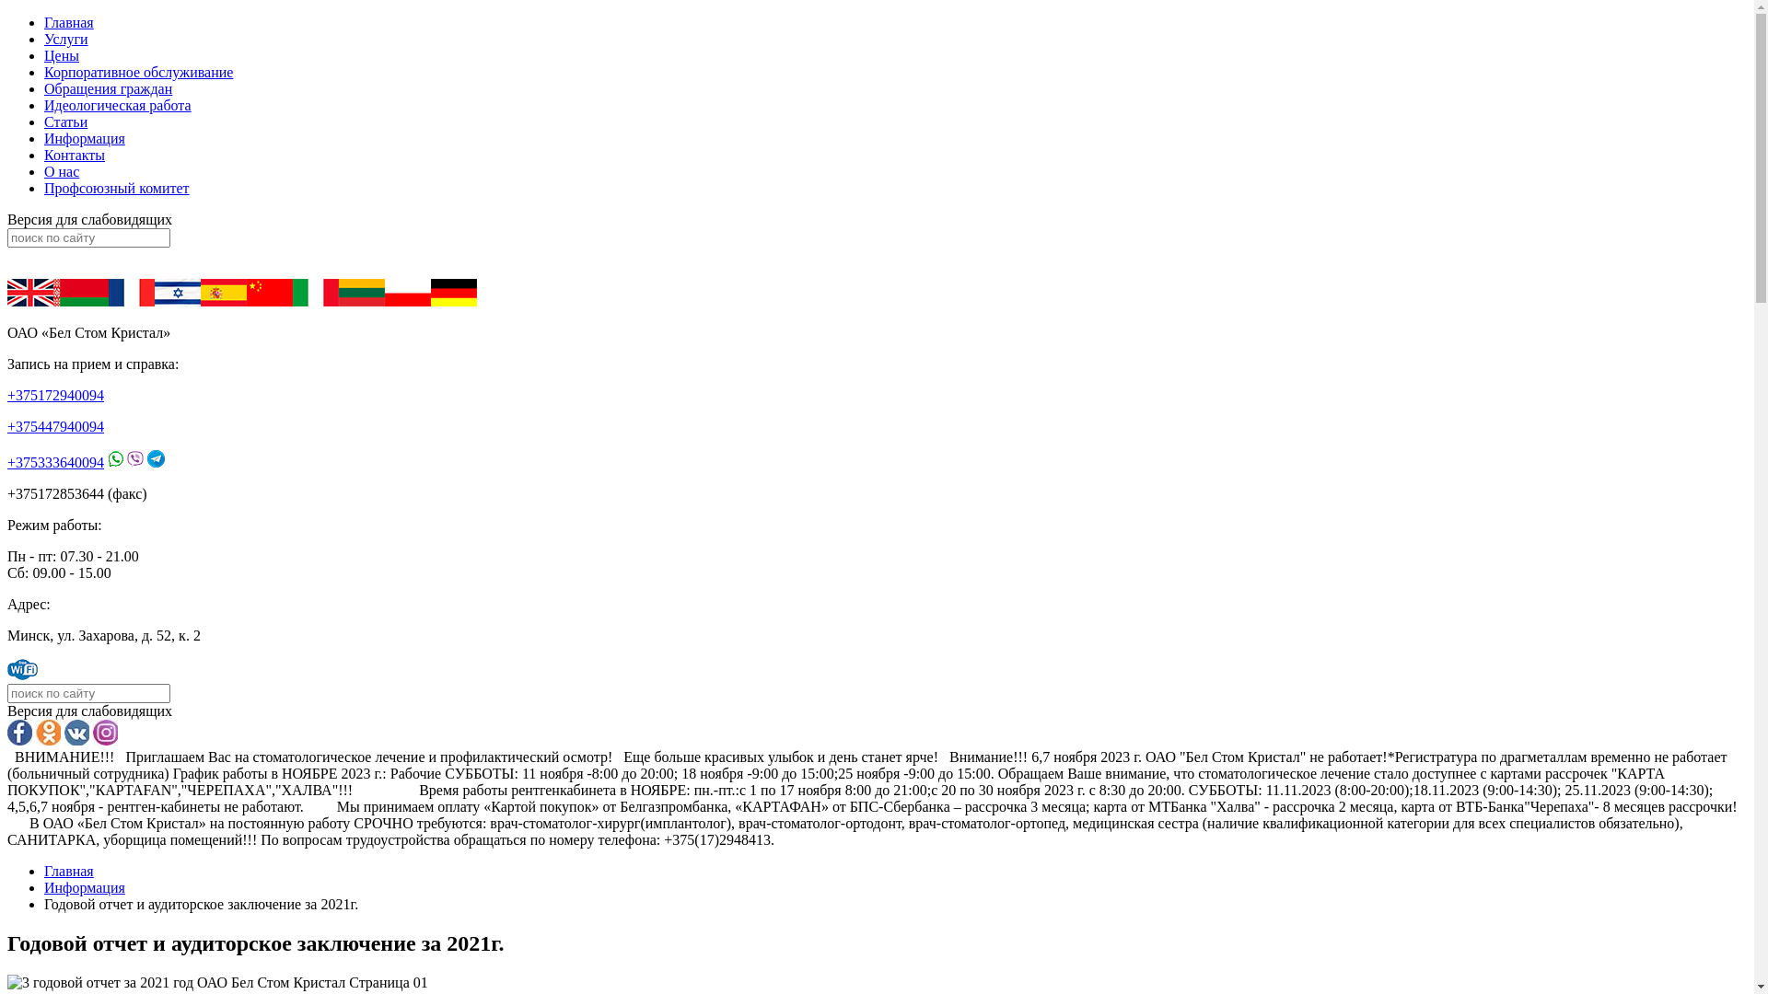  What do you see at coordinates (55, 396) in the screenshot?
I see `+375172940094` at bounding box center [55, 396].